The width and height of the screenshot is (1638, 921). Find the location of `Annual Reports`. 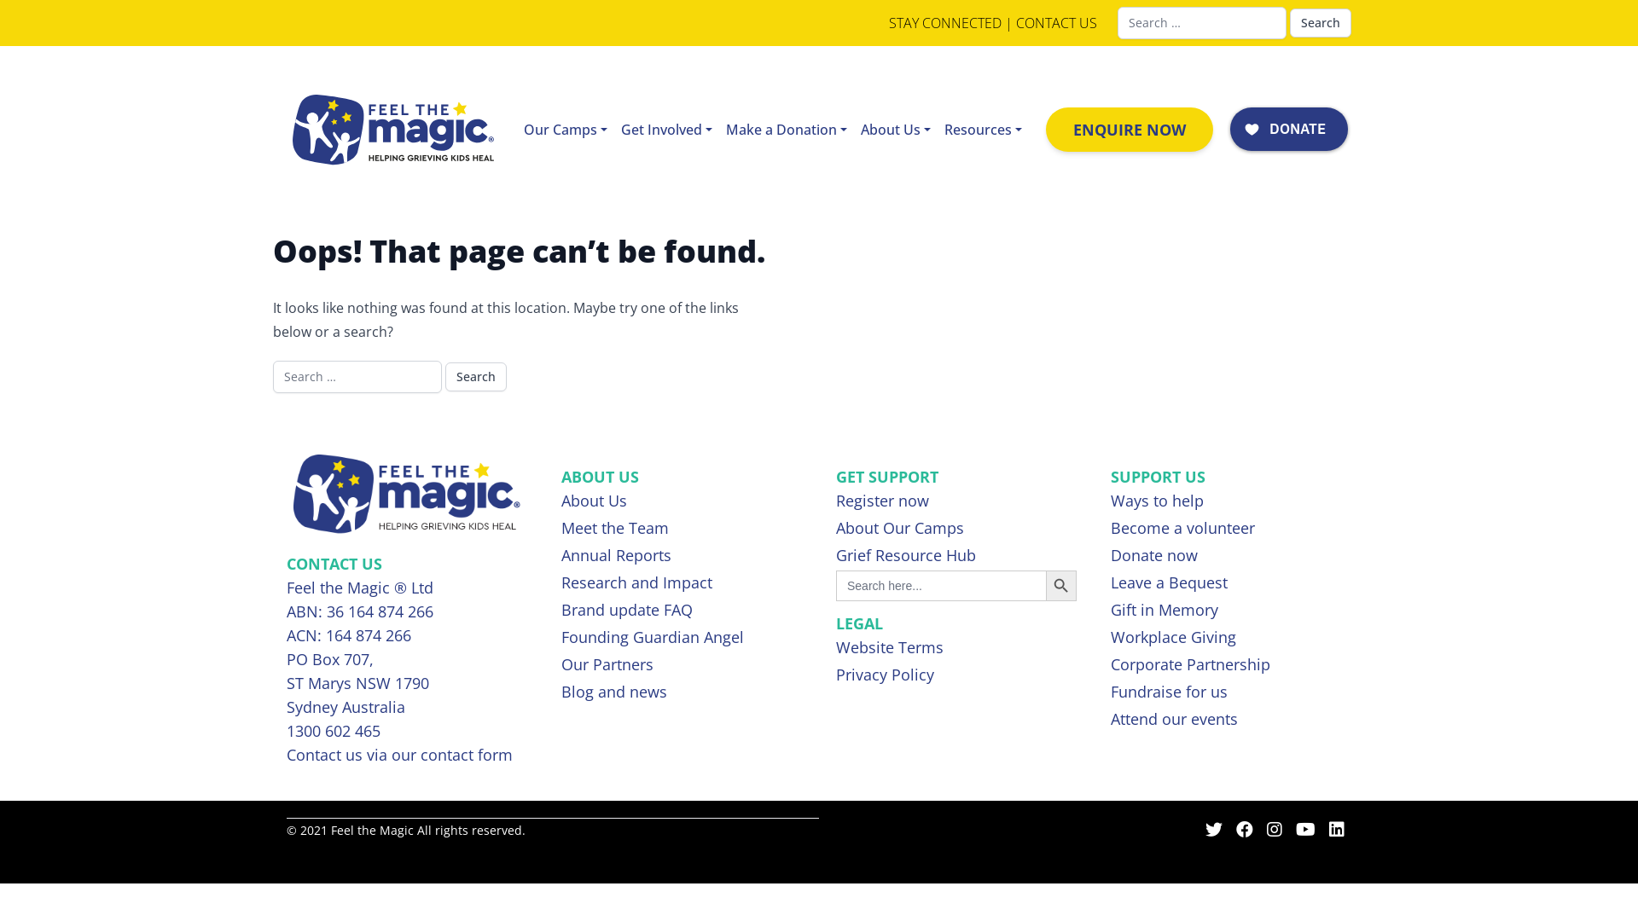

Annual Reports is located at coordinates (682, 557).